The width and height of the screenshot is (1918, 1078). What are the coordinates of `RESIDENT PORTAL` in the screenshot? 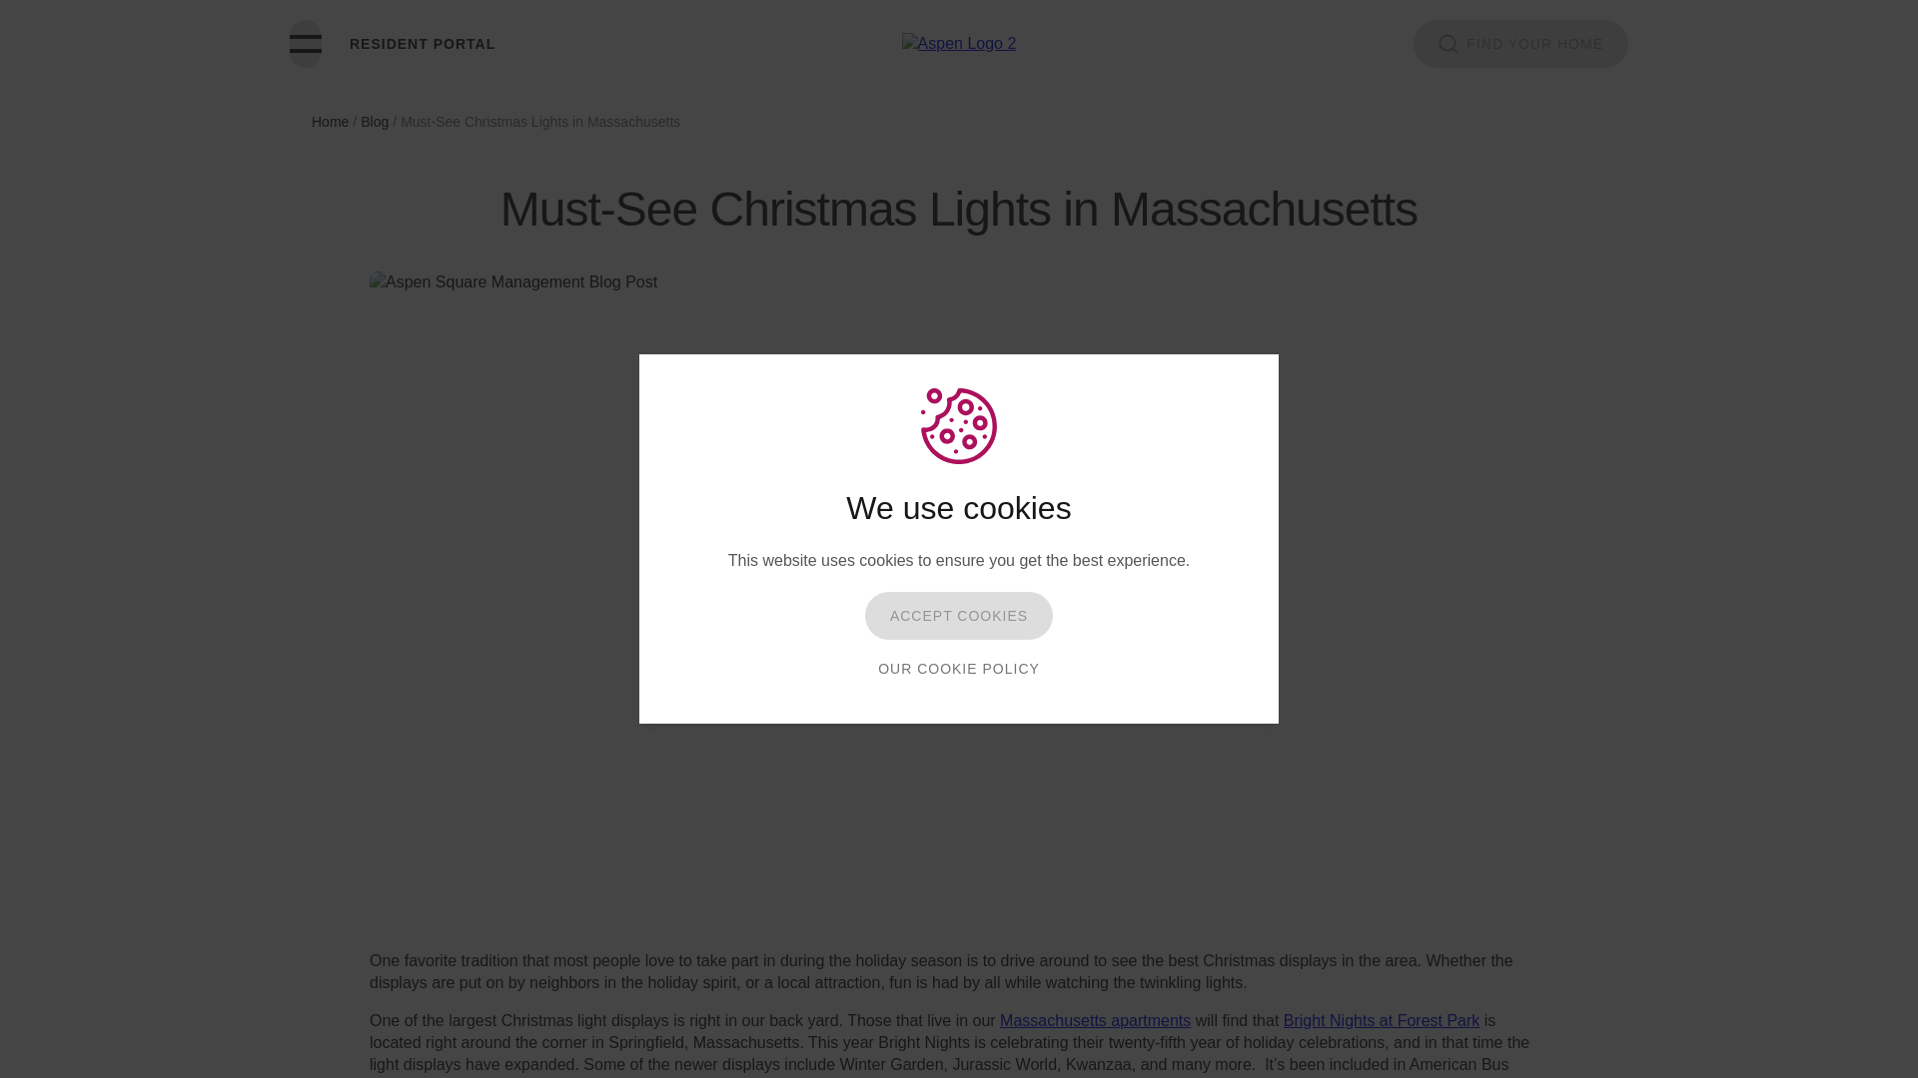 It's located at (422, 44).